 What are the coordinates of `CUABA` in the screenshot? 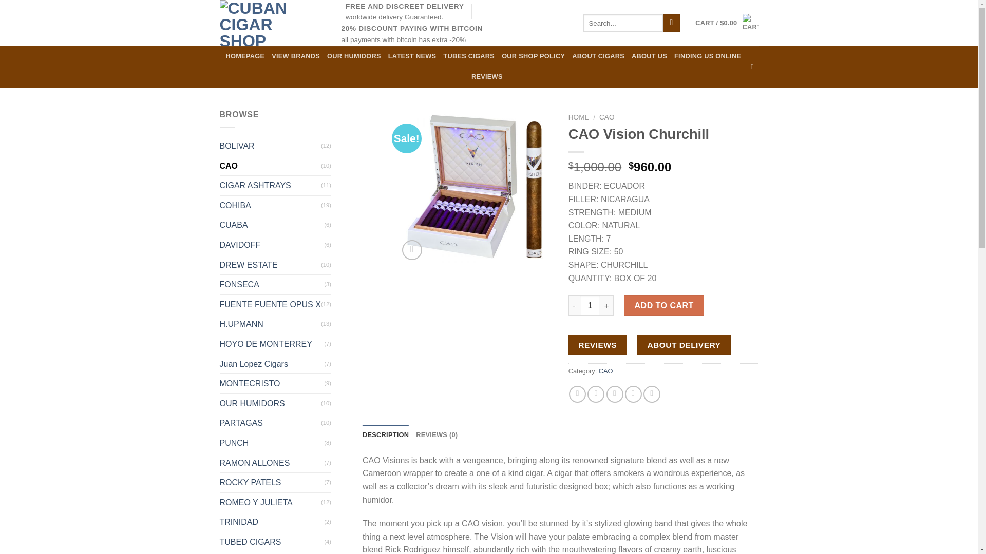 It's located at (272, 225).